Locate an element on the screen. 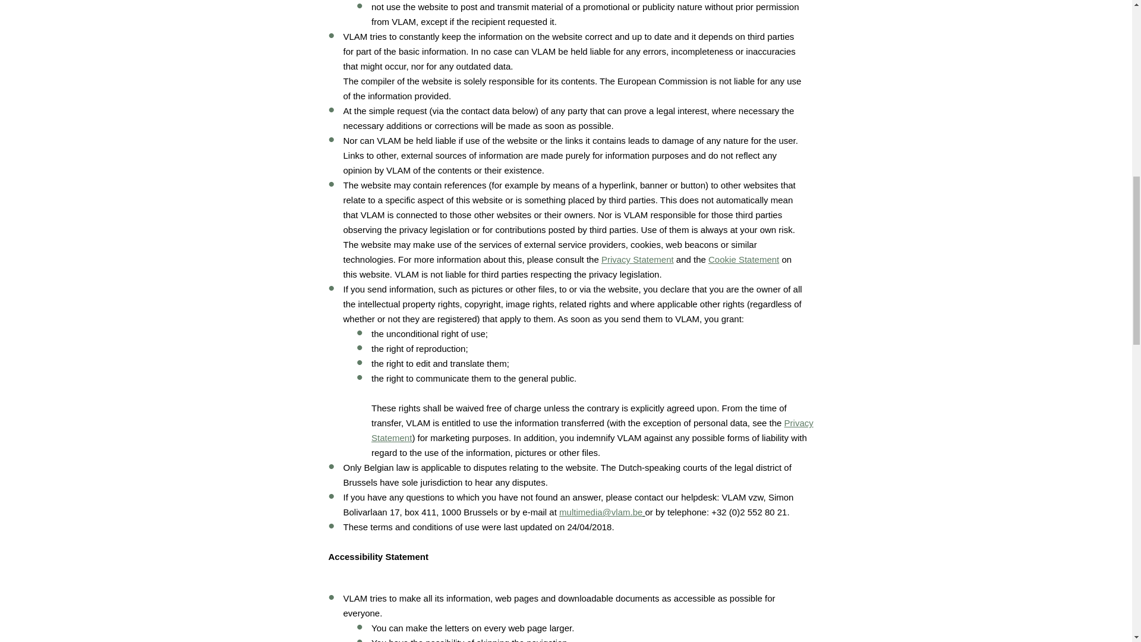 The height and width of the screenshot is (642, 1141). Privacy Statement is located at coordinates (592, 430).